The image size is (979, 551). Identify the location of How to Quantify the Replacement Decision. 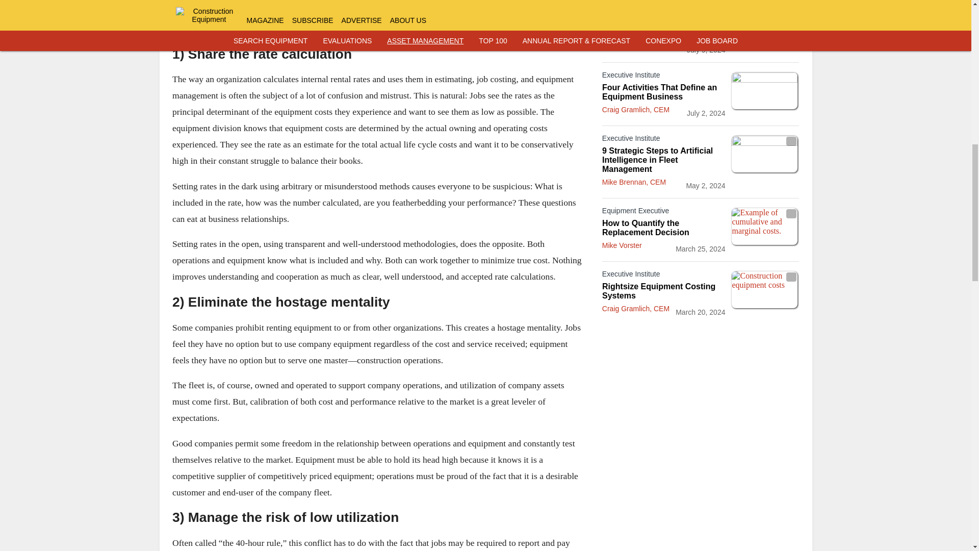
(663, 228).